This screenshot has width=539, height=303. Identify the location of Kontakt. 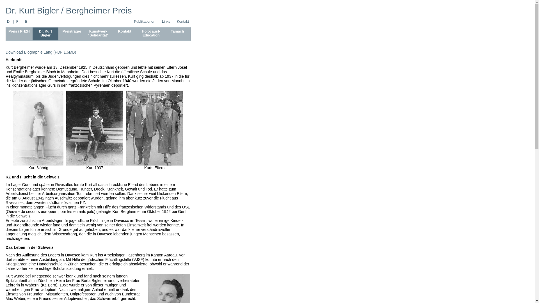
(183, 22).